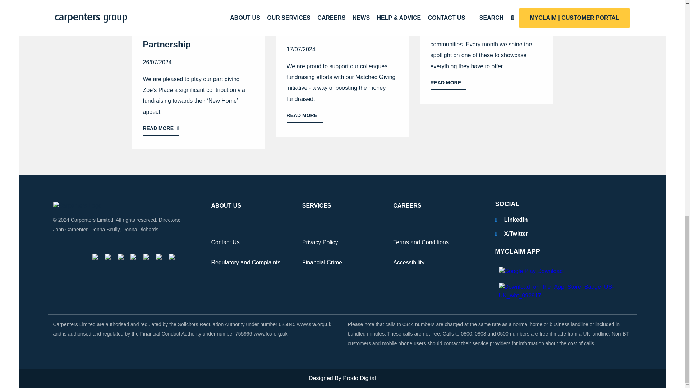 The width and height of the screenshot is (690, 388). Describe the element at coordinates (246, 263) in the screenshot. I see `Regulatory and Complaints` at that location.